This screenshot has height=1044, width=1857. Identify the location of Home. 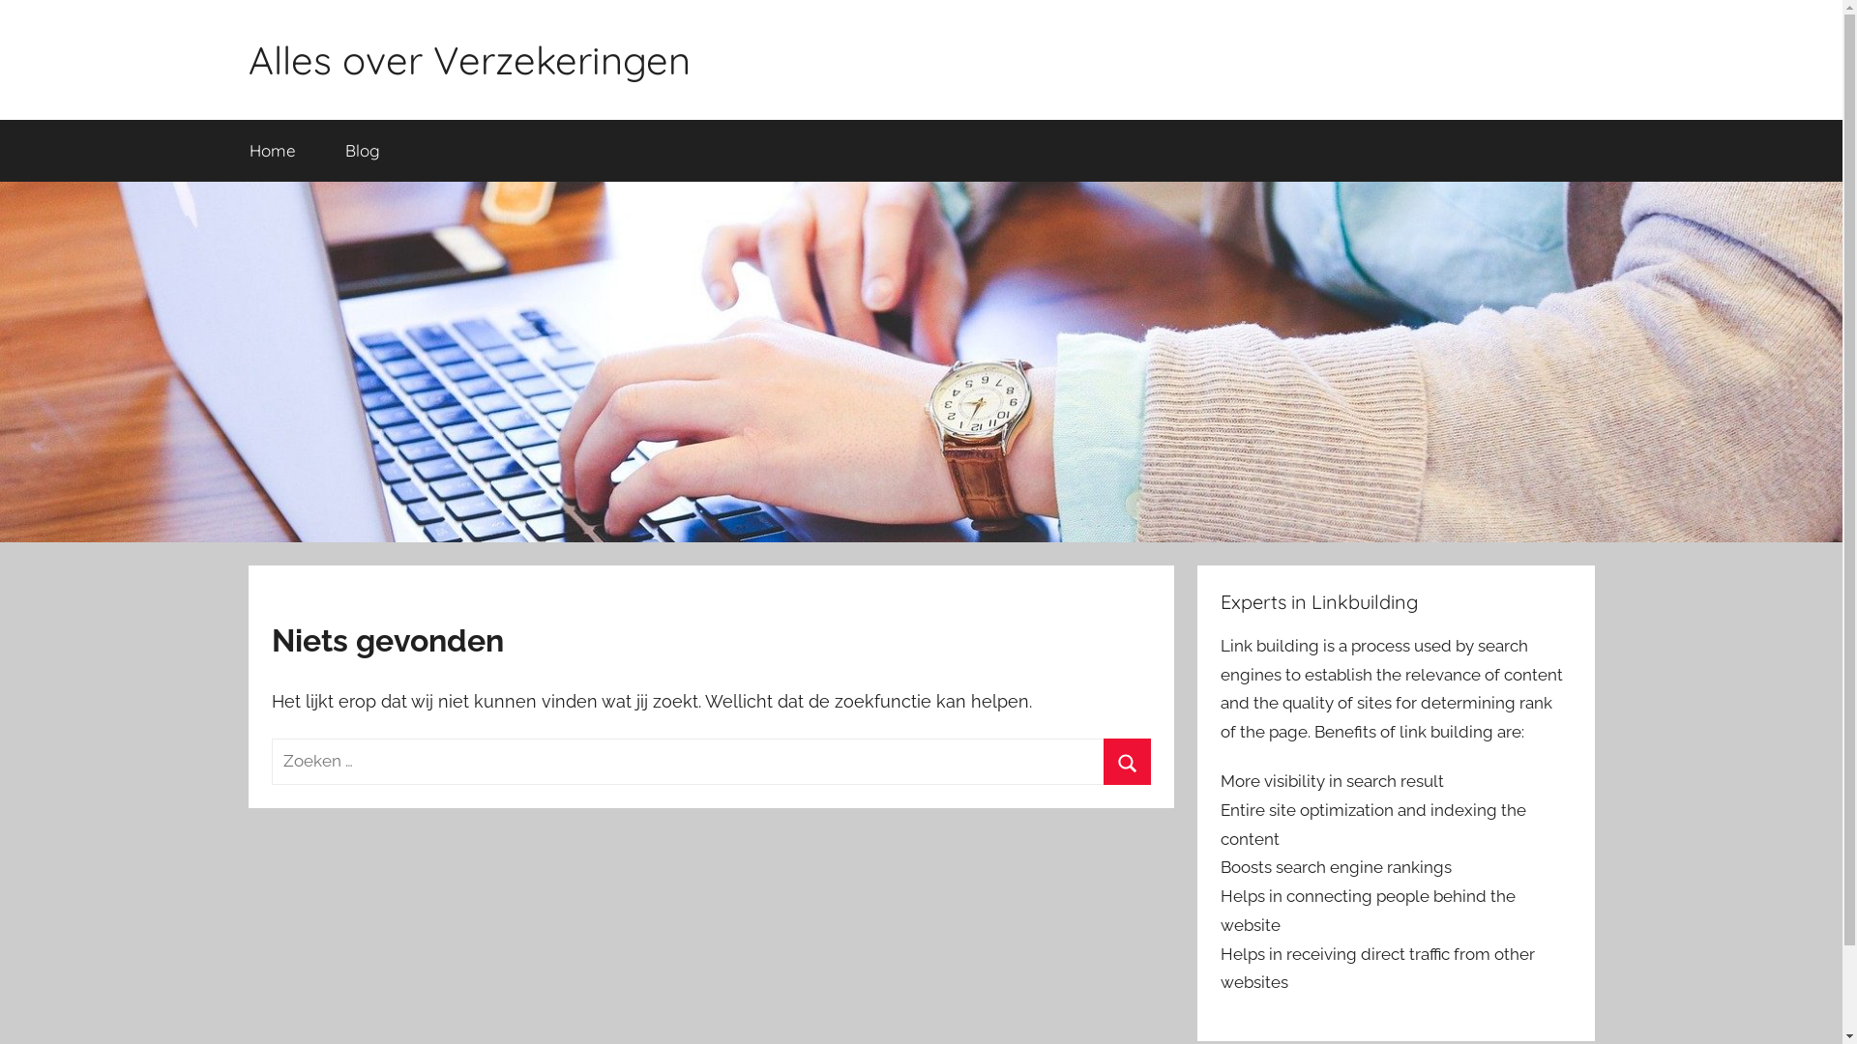
(273, 151).